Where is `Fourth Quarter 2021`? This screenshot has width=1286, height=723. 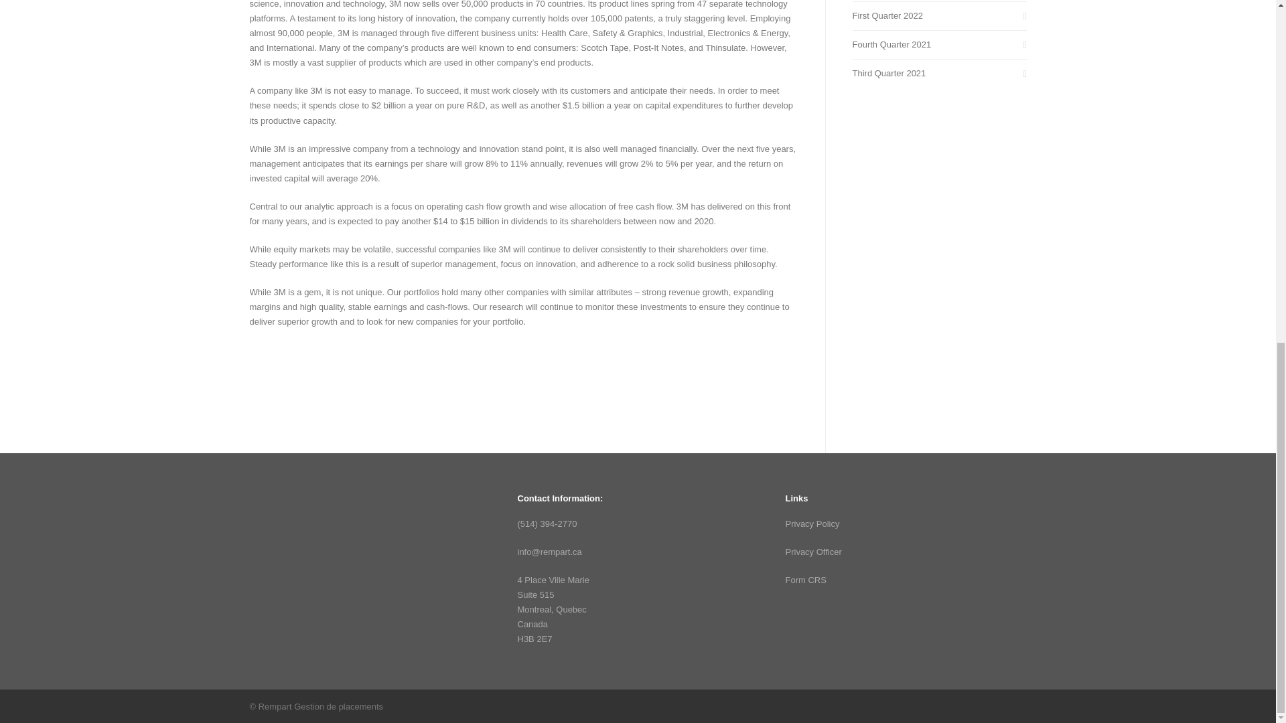
Fourth Quarter 2021 is located at coordinates (939, 44).